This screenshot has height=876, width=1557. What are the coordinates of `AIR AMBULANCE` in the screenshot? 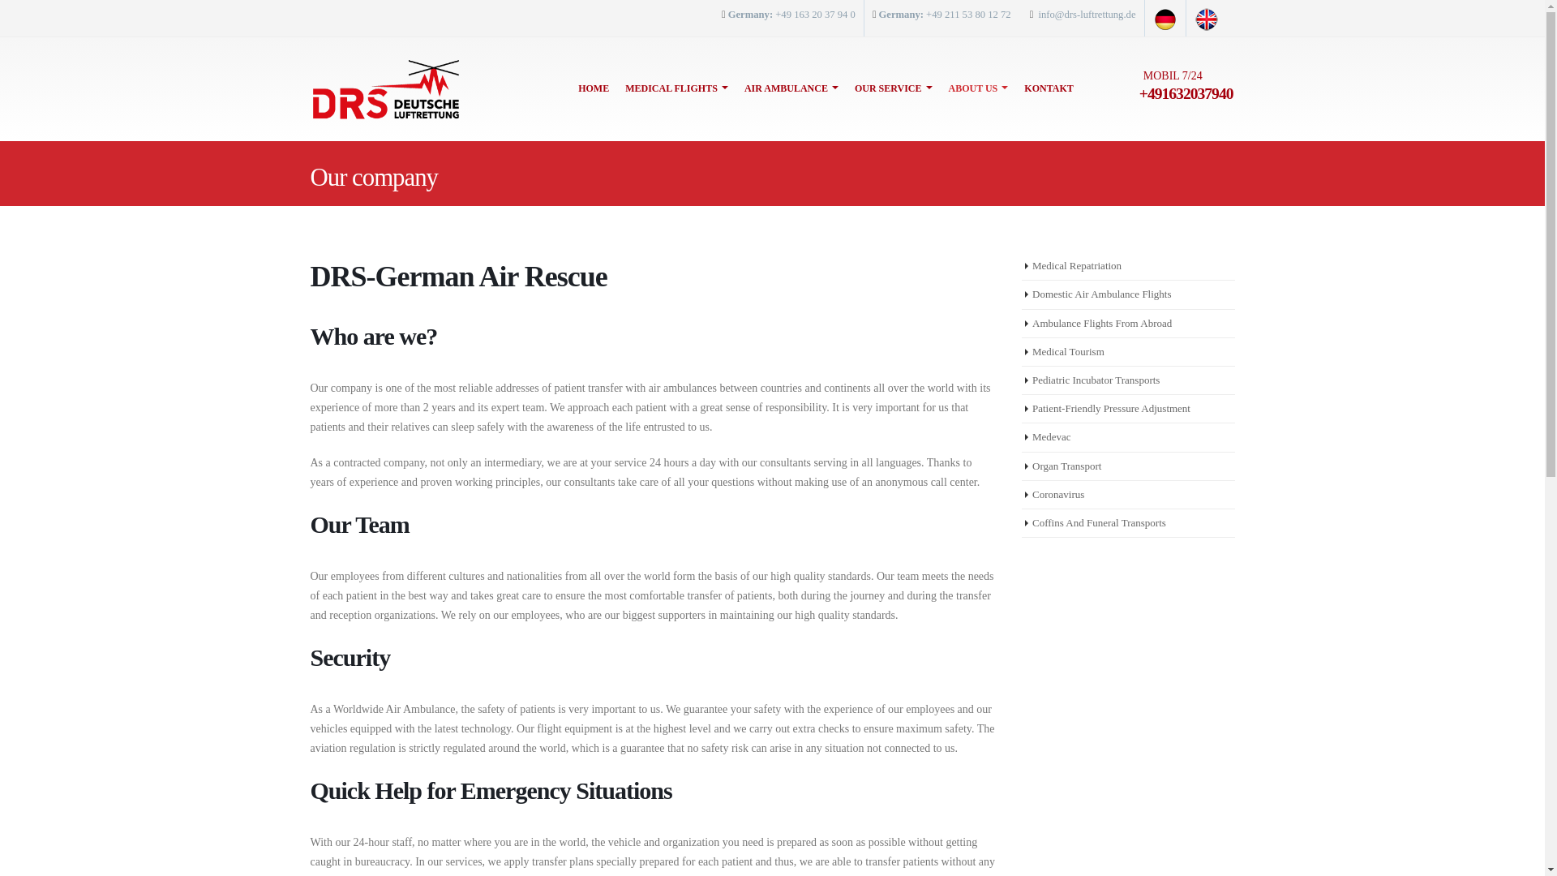 It's located at (791, 88).